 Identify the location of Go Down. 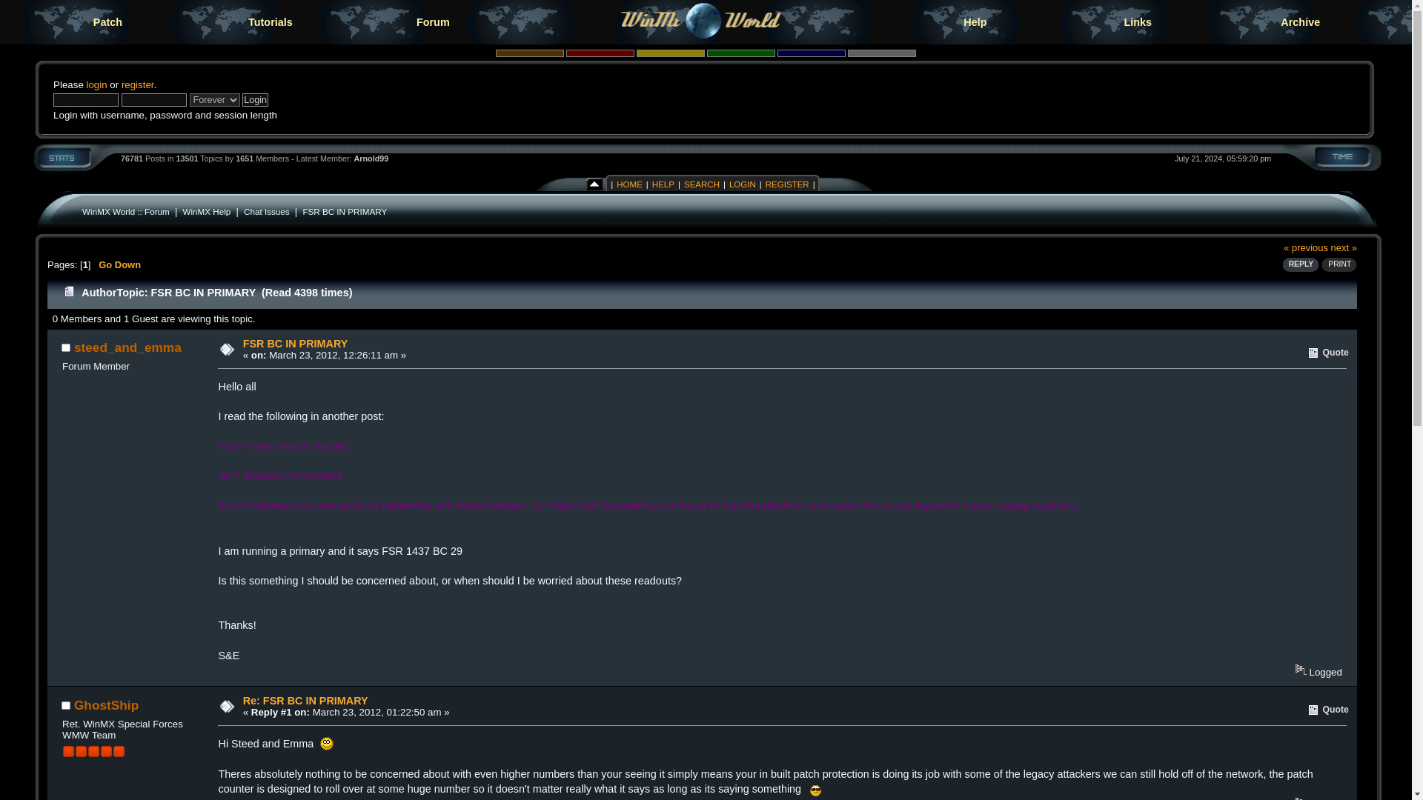
(119, 264).